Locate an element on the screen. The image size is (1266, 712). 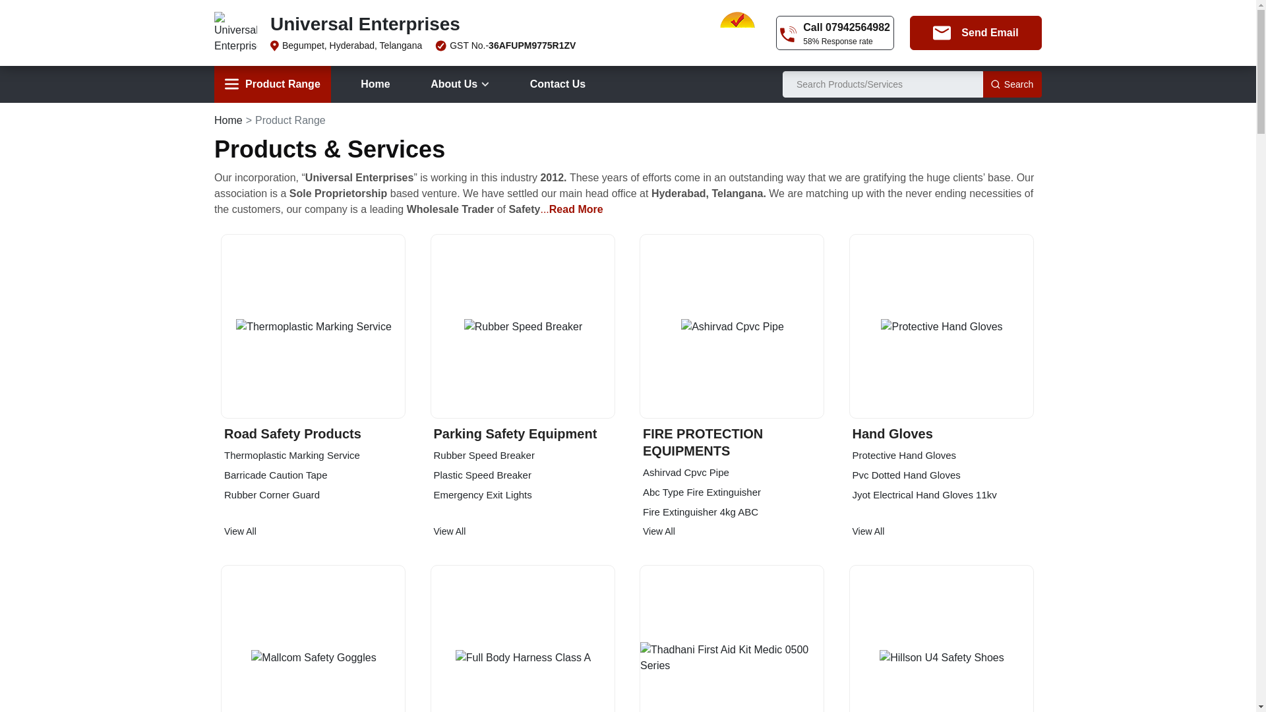
Send Email is located at coordinates (976, 32).